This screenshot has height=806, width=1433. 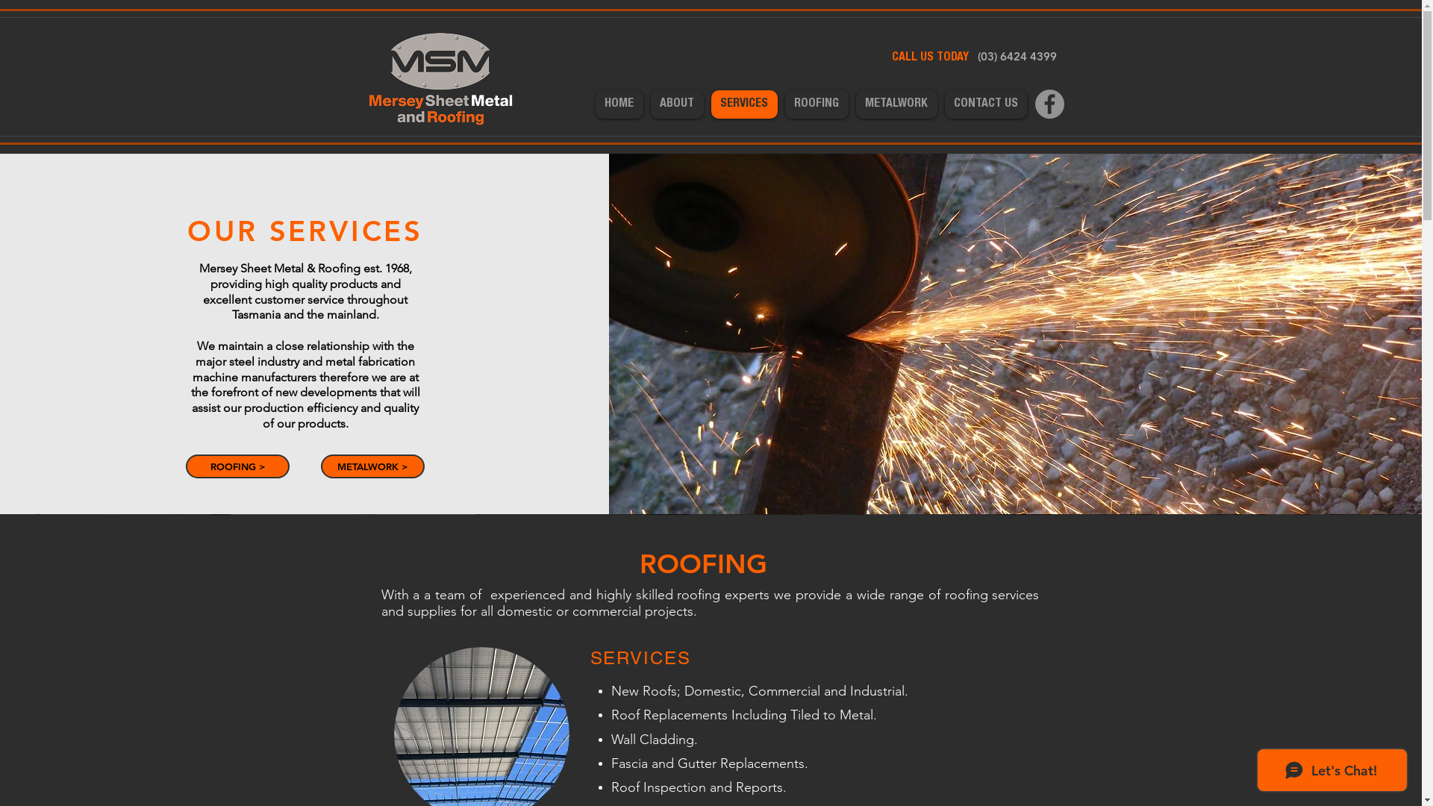 What do you see at coordinates (986, 104) in the screenshot?
I see `CONTACT US` at bounding box center [986, 104].